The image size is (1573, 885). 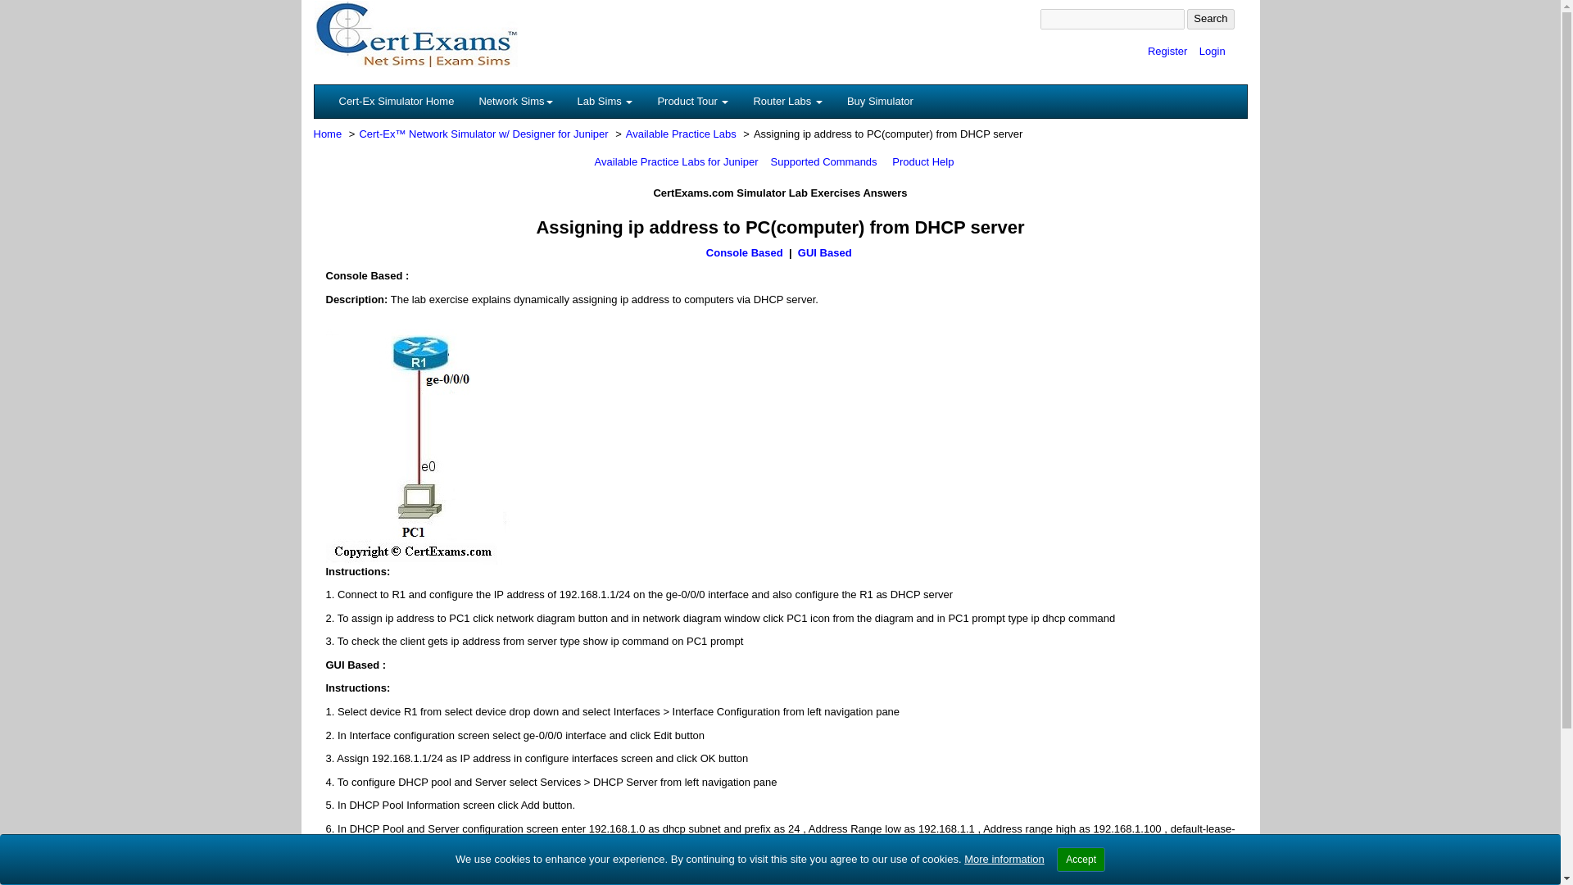 What do you see at coordinates (676, 162) in the screenshot?
I see `Available Practice Labs for Juniper` at bounding box center [676, 162].